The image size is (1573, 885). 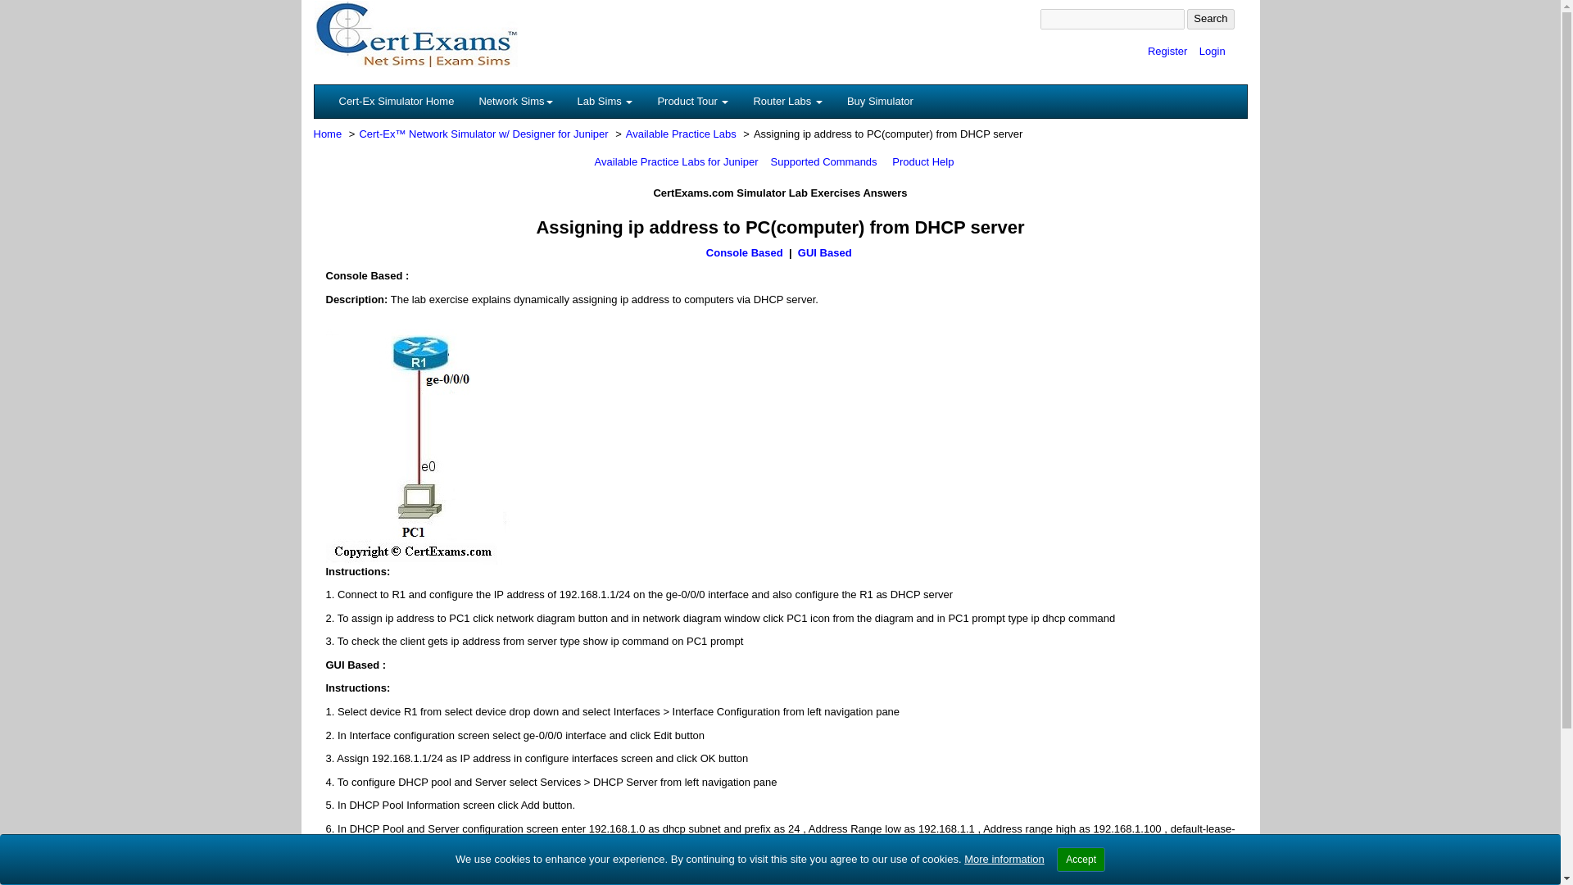 What do you see at coordinates (676, 162) in the screenshot?
I see `Available Practice Labs for Juniper` at bounding box center [676, 162].